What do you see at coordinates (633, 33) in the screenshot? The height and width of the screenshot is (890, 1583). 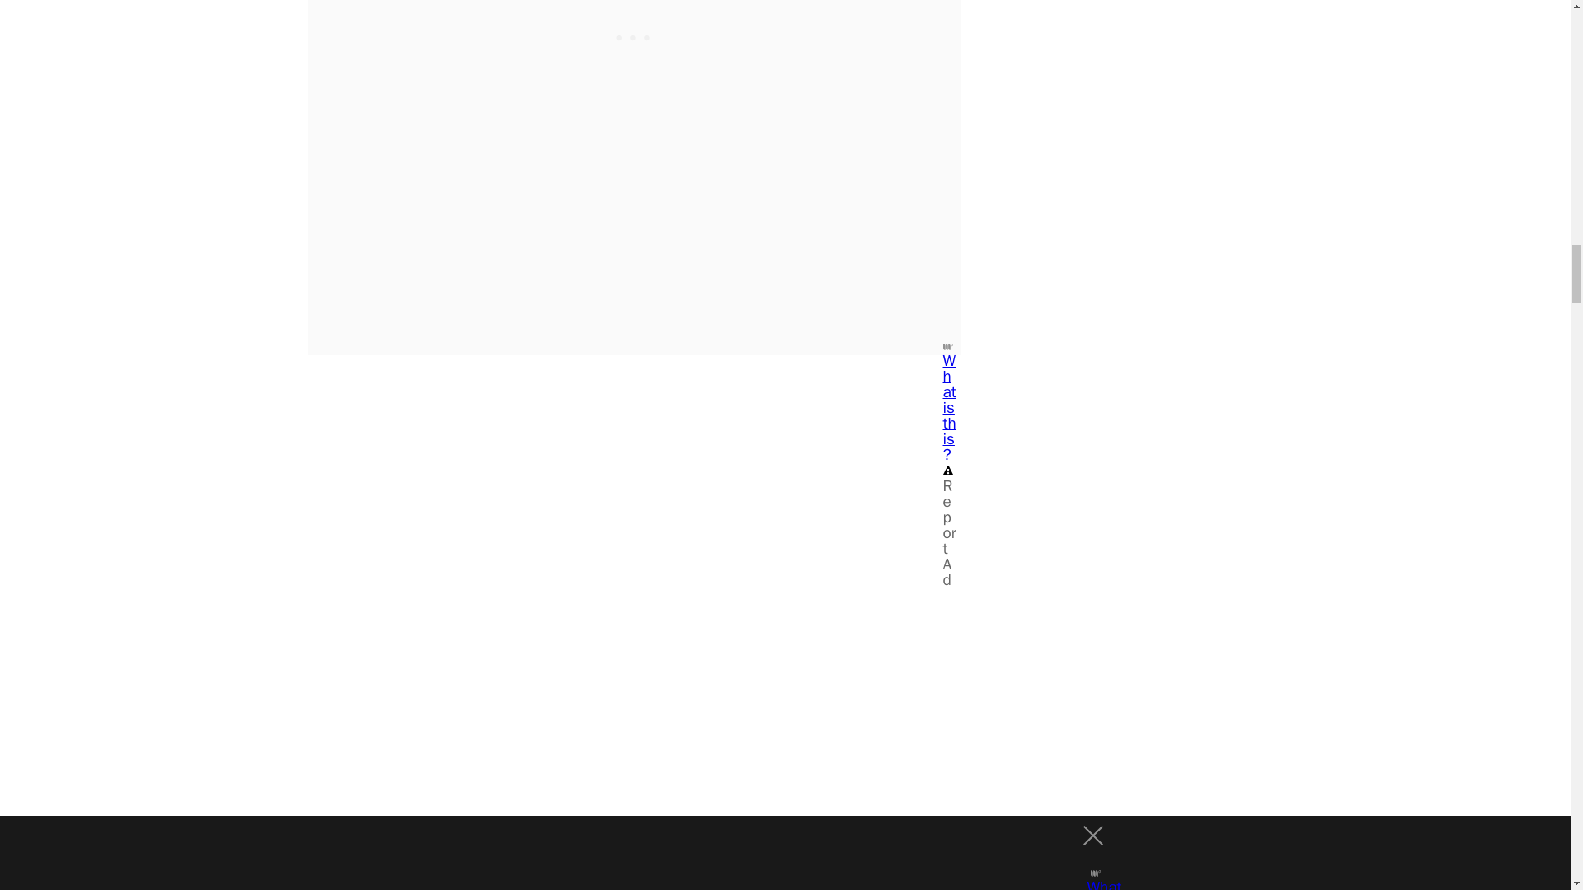 I see `3rd party ad content` at bounding box center [633, 33].